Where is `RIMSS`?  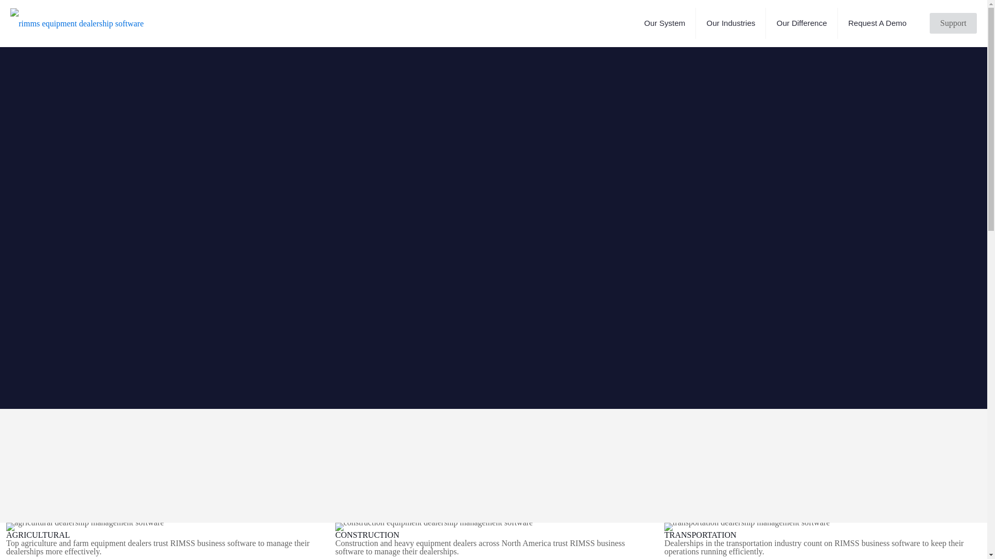 RIMSS is located at coordinates (77, 23).